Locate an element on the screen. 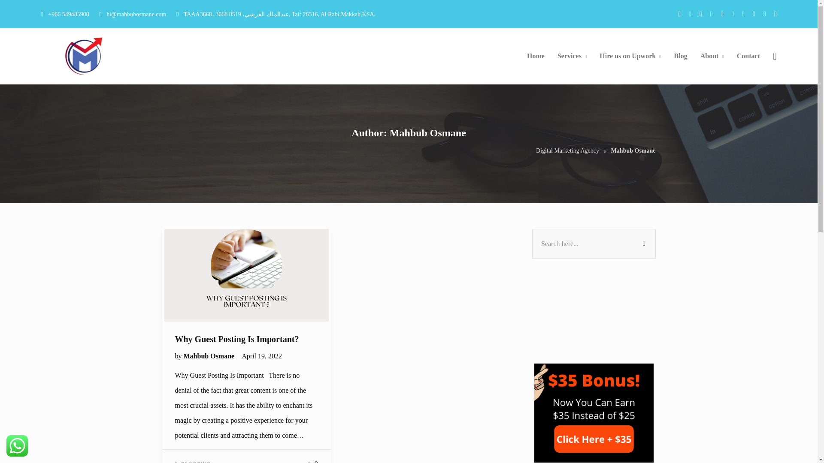 The image size is (824, 463). Digital Marketing Agency is located at coordinates (567, 150).